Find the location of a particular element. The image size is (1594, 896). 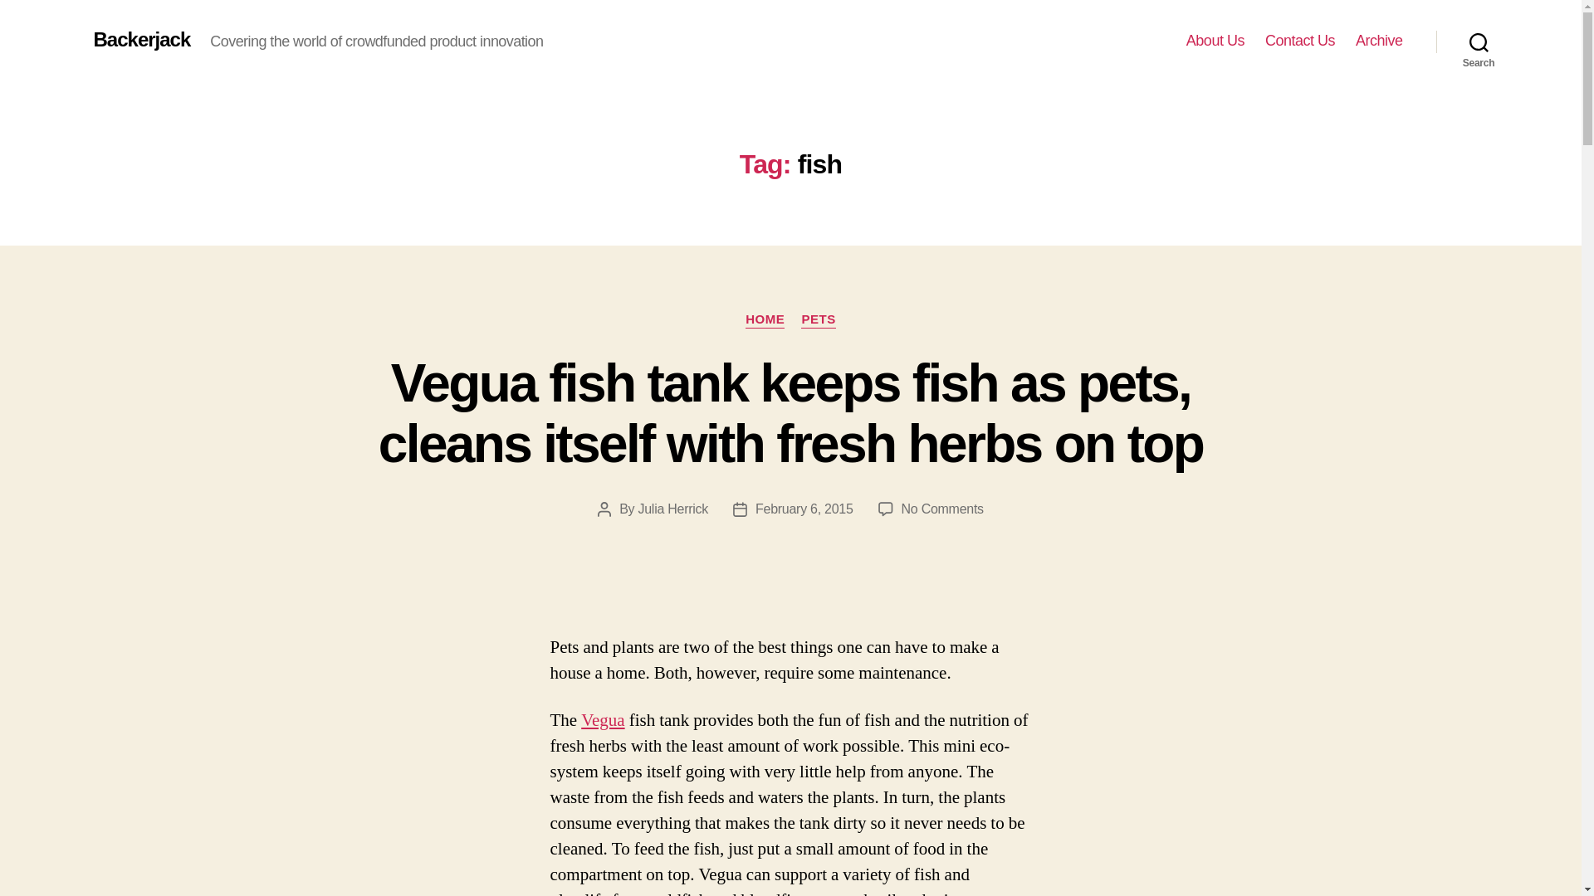

About Us is located at coordinates (1215, 41).